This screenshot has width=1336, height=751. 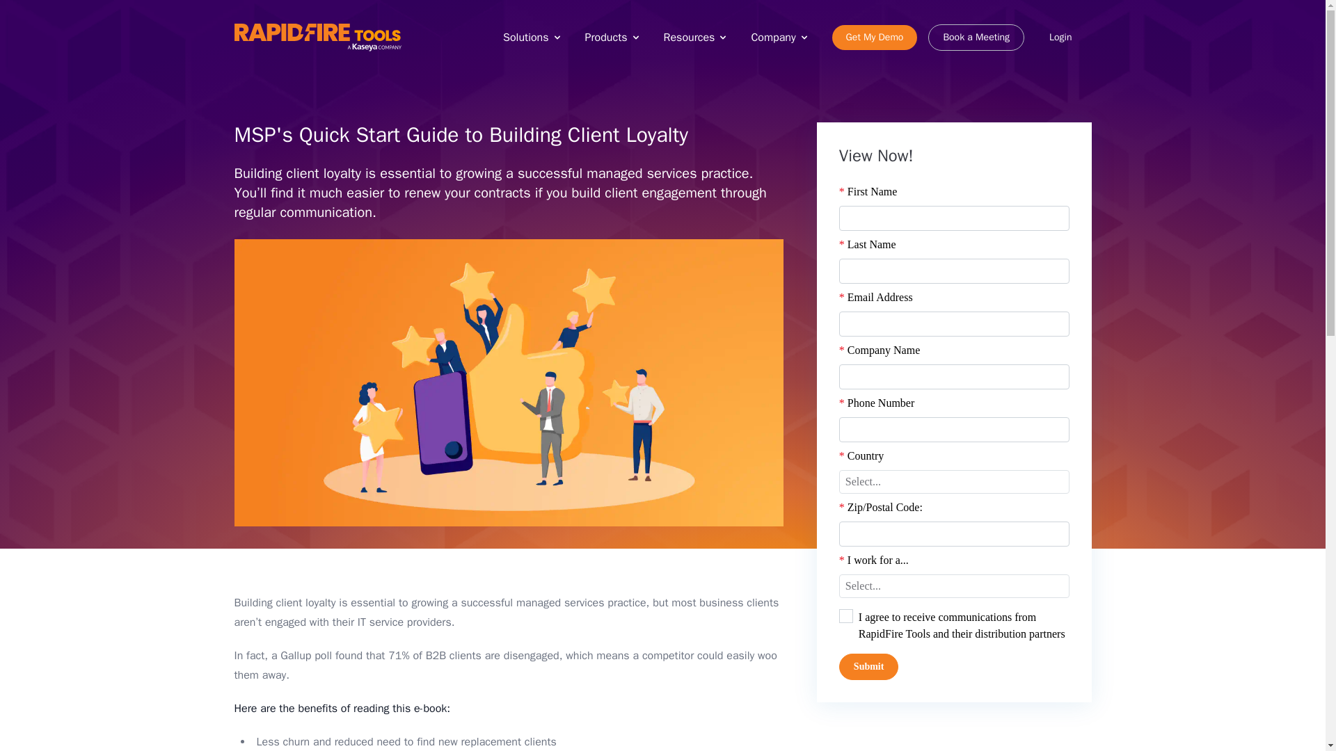 I want to click on Resources, so click(x=697, y=38).